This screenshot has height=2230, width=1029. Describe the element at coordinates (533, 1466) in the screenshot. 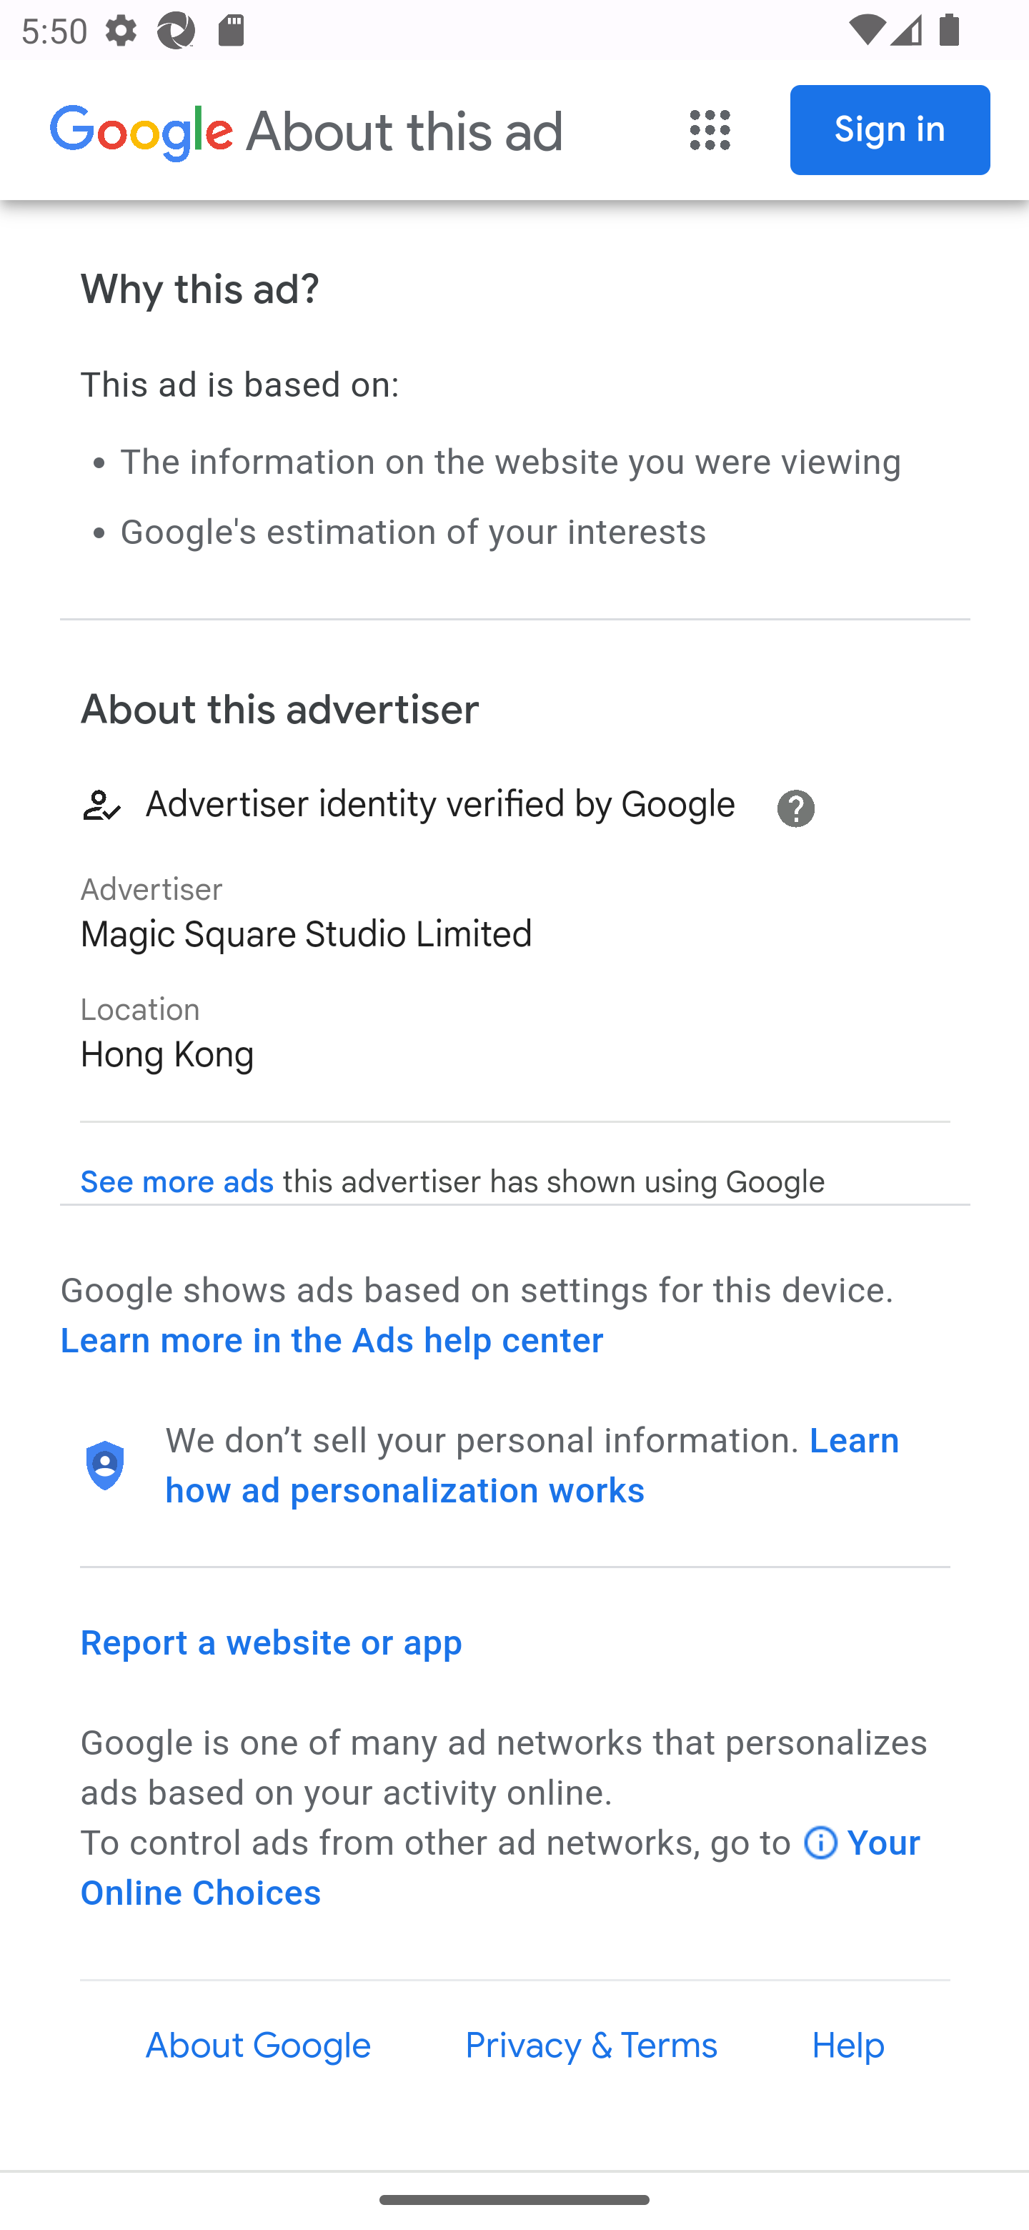

I see `Learn how ad personalization works` at that location.